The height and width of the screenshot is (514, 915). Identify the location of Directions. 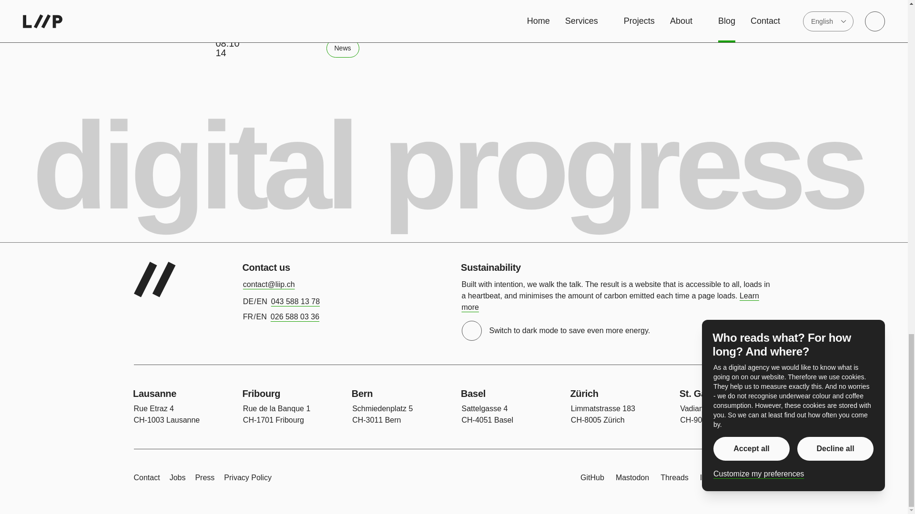
(487, 415).